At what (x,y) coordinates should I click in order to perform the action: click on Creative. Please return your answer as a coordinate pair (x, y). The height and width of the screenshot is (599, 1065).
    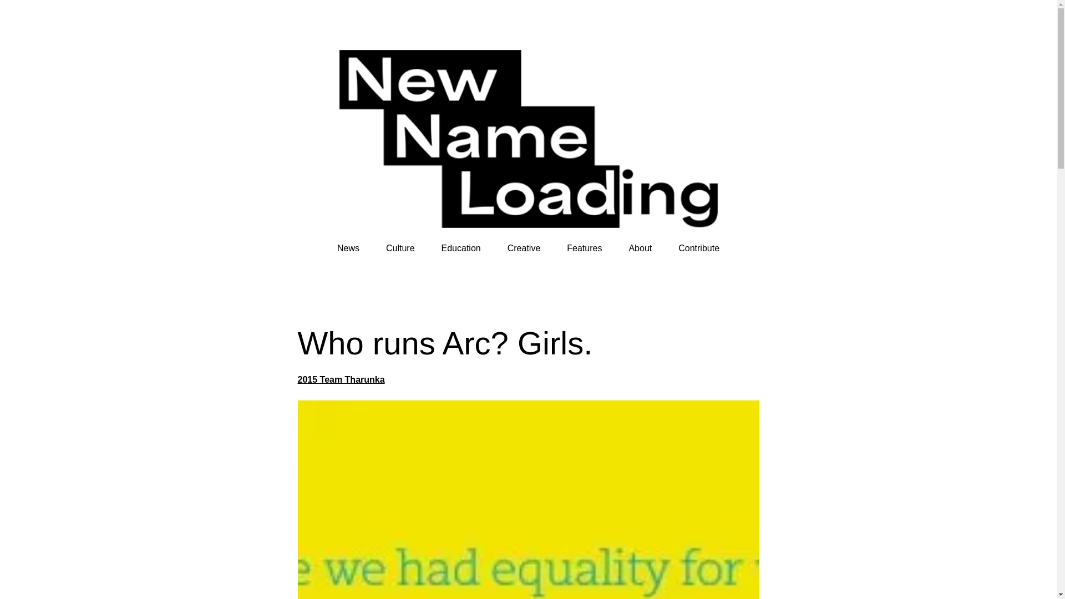
    Looking at the image, I should click on (524, 248).